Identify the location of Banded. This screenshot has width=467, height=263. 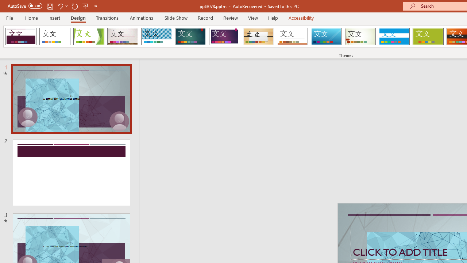
(394, 37).